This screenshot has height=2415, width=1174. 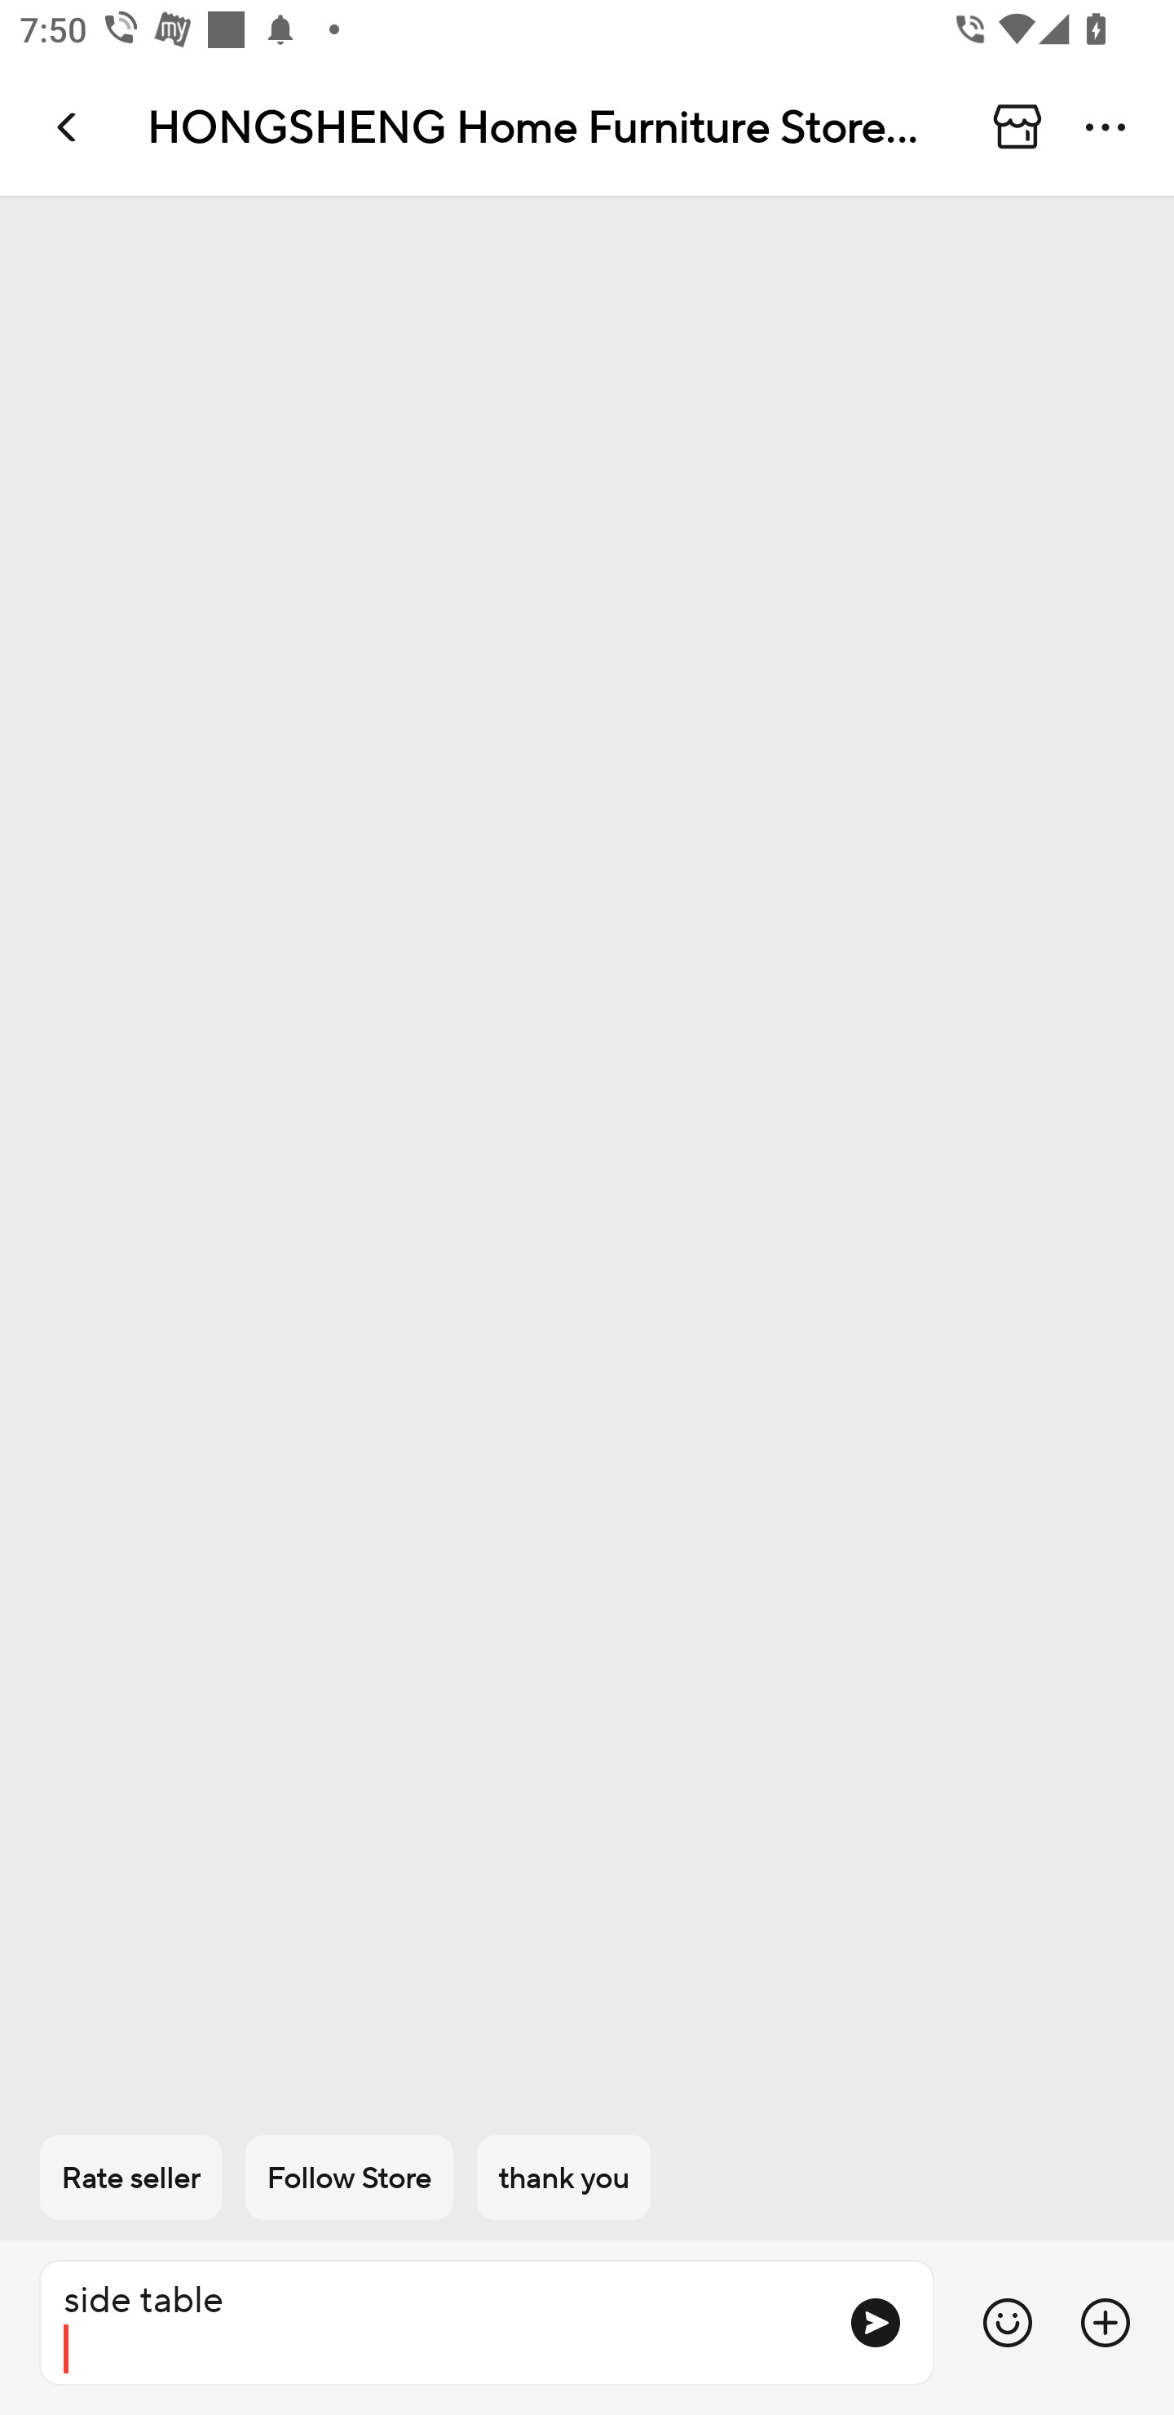 I want to click on thank you, so click(x=564, y=2178).